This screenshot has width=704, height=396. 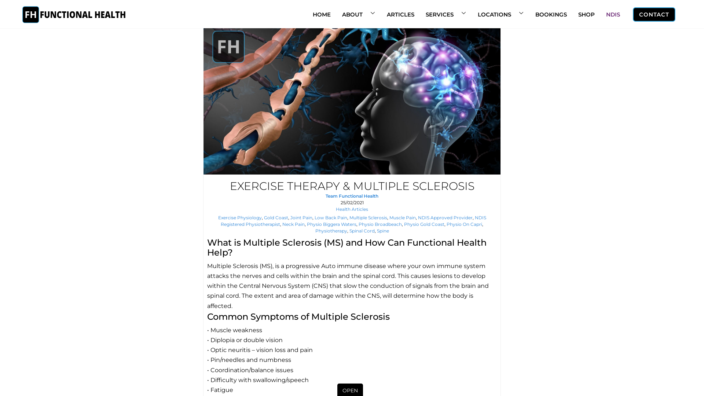 I want to click on BOOKINGS, so click(x=551, y=12).